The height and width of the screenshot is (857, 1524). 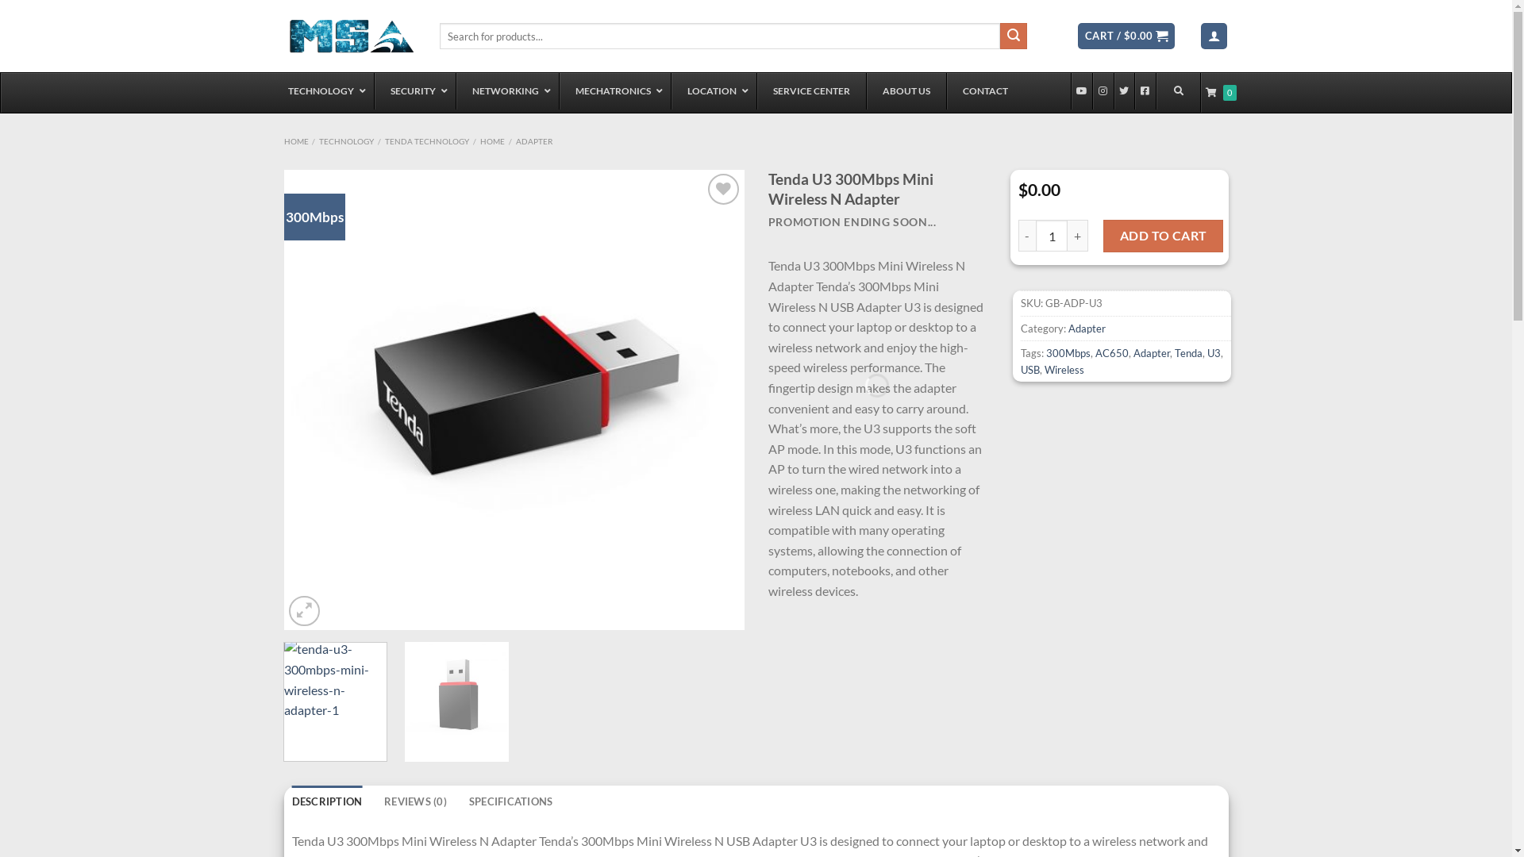 I want to click on NETWORKING, so click(x=507, y=91).